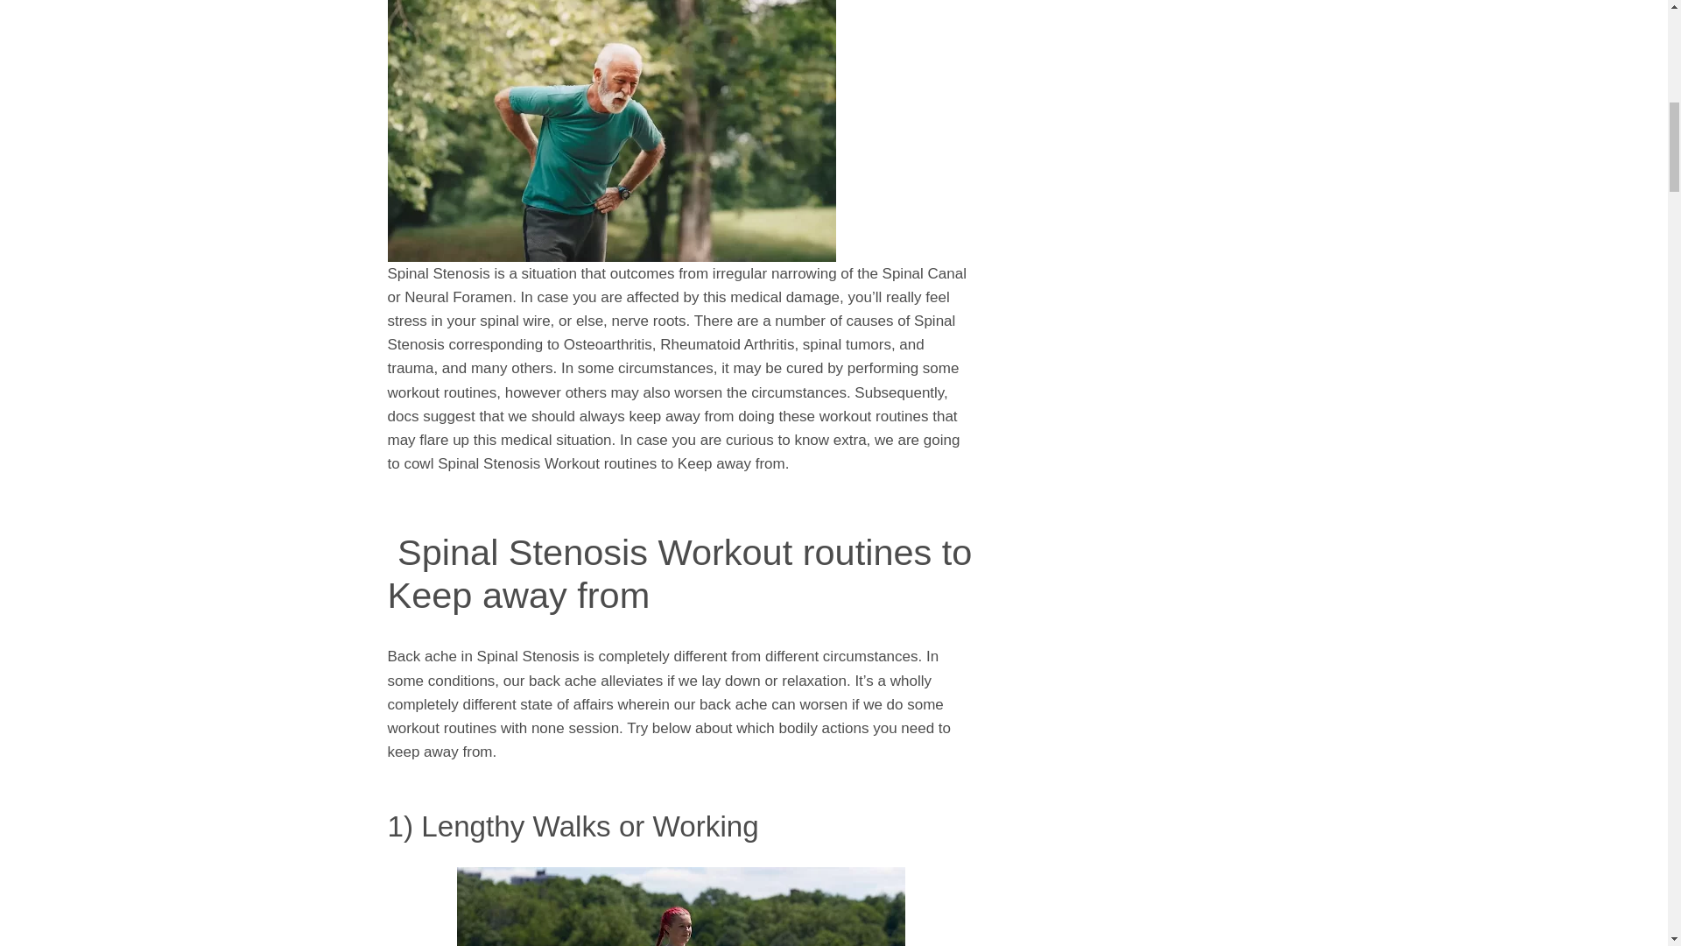 The height and width of the screenshot is (946, 1681). I want to click on Spinal Stenosis, so click(611, 131).